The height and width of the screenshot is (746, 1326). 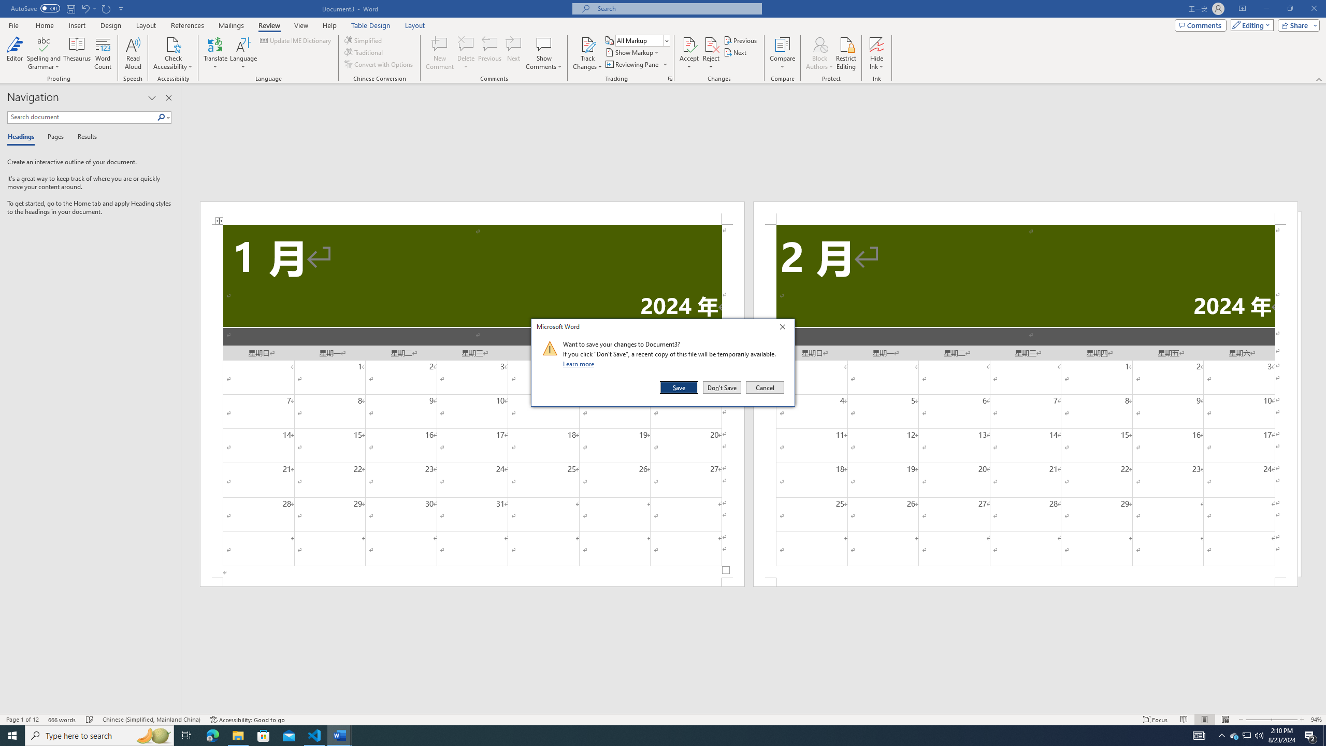 I want to click on Previous, so click(x=741, y=40).